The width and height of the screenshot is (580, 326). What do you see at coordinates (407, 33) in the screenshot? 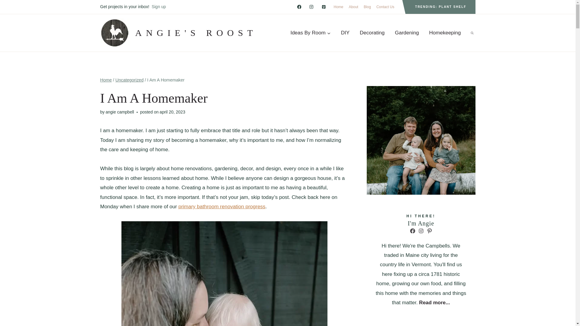
I see `Gardening` at bounding box center [407, 33].